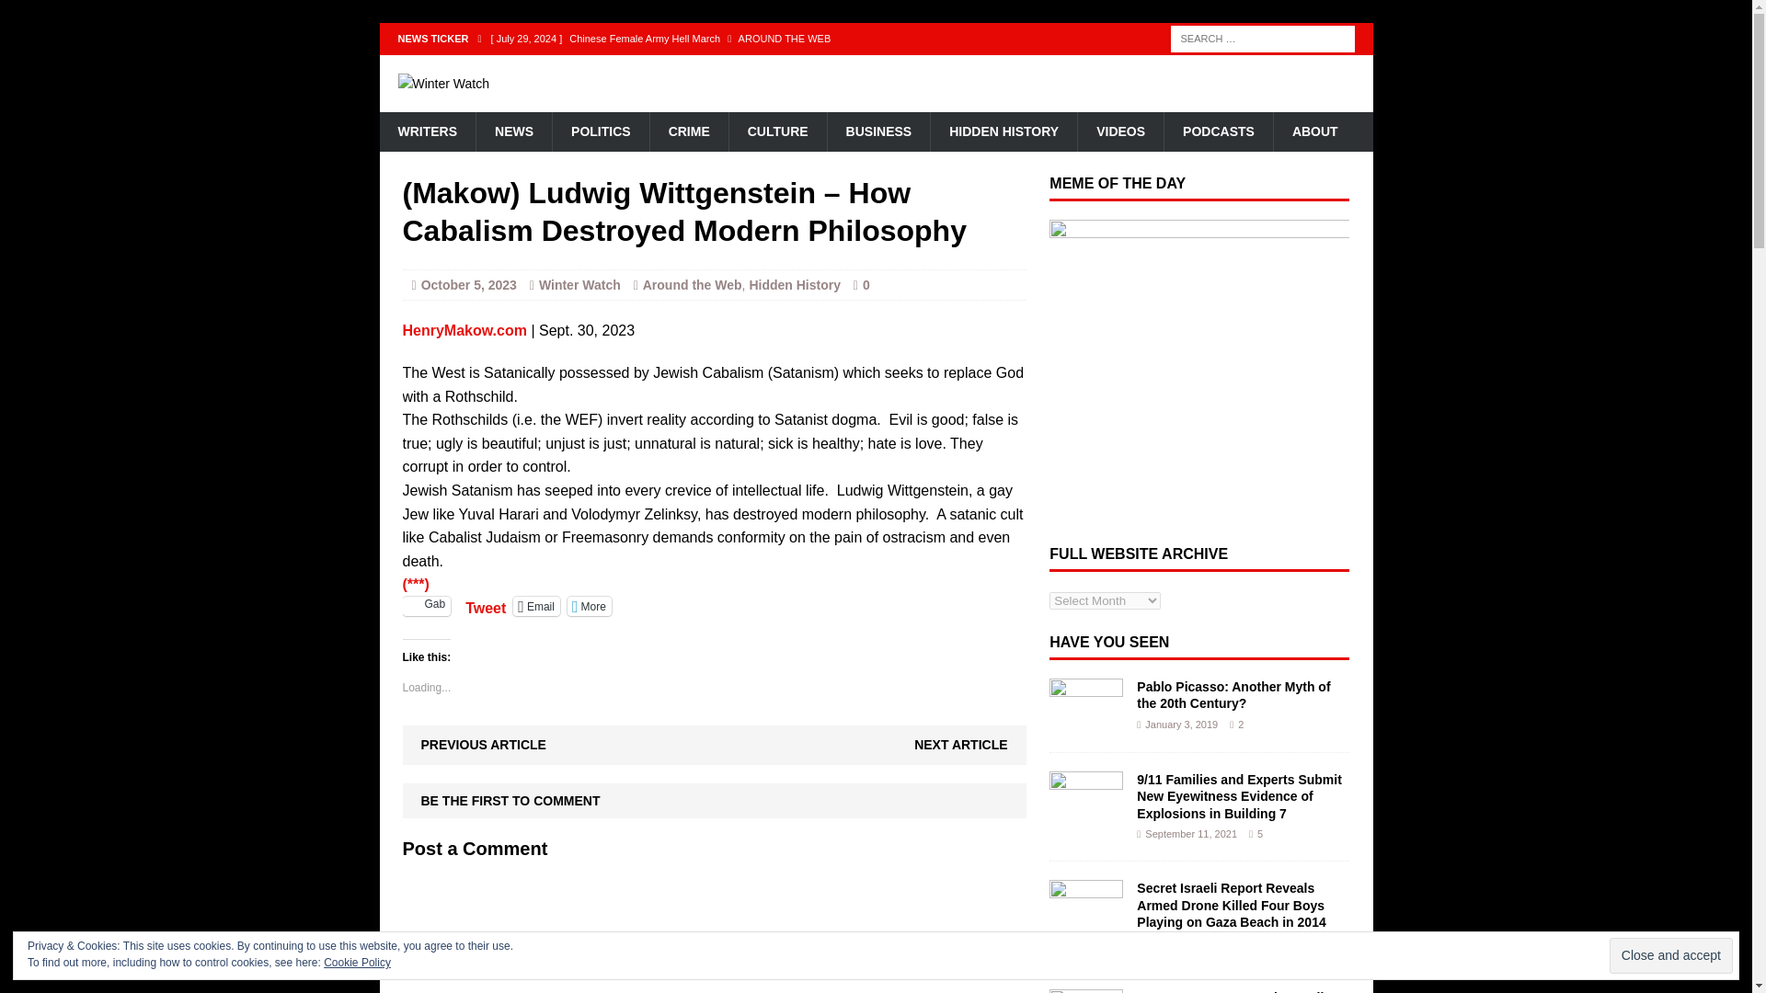 This screenshot has height=993, width=1766. Describe the element at coordinates (795, 285) in the screenshot. I see `Hidden History` at that location.